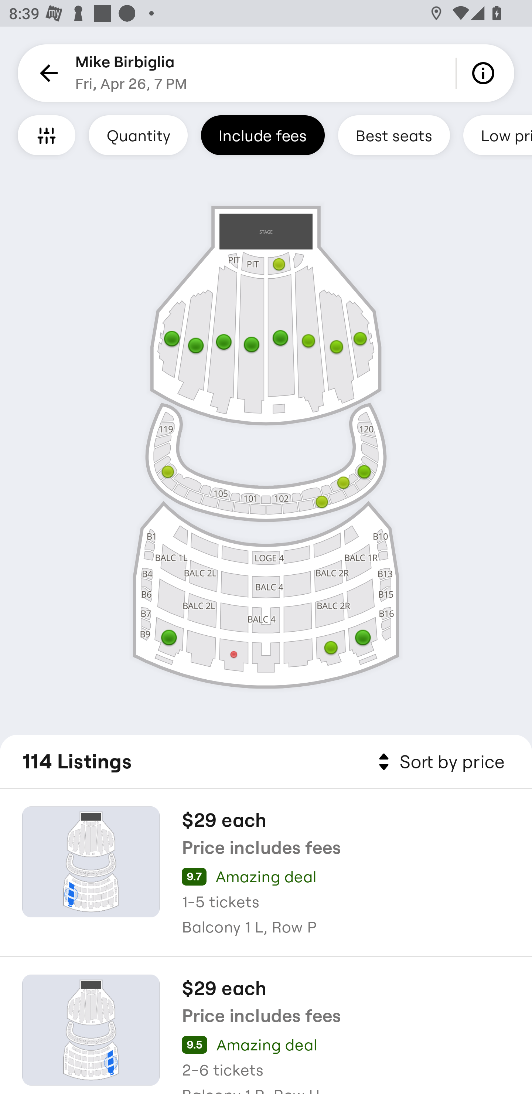 This screenshot has width=532, height=1094. What do you see at coordinates (138, 135) in the screenshot?
I see `Quantity` at bounding box center [138, 135].